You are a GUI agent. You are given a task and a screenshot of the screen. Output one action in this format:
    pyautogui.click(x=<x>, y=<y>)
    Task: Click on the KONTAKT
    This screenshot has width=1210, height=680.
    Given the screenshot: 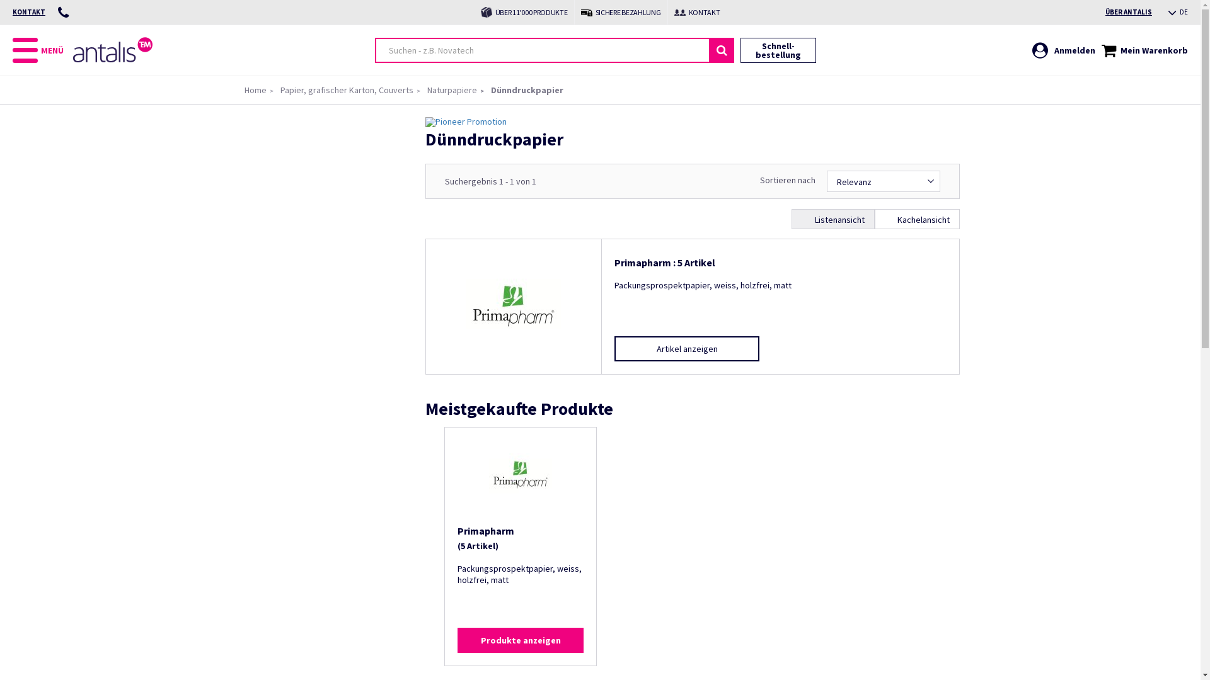 What is the action you would take?
    pyautogui.click(x=29, y=12)
    